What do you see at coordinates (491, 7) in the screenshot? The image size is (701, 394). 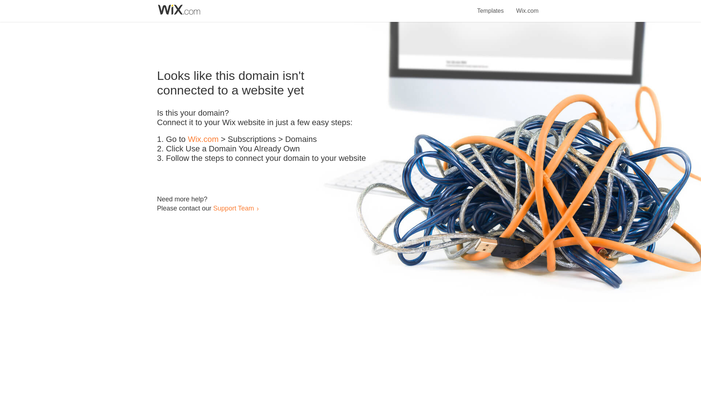 I see `Templates` at bounding box center [491, 7].